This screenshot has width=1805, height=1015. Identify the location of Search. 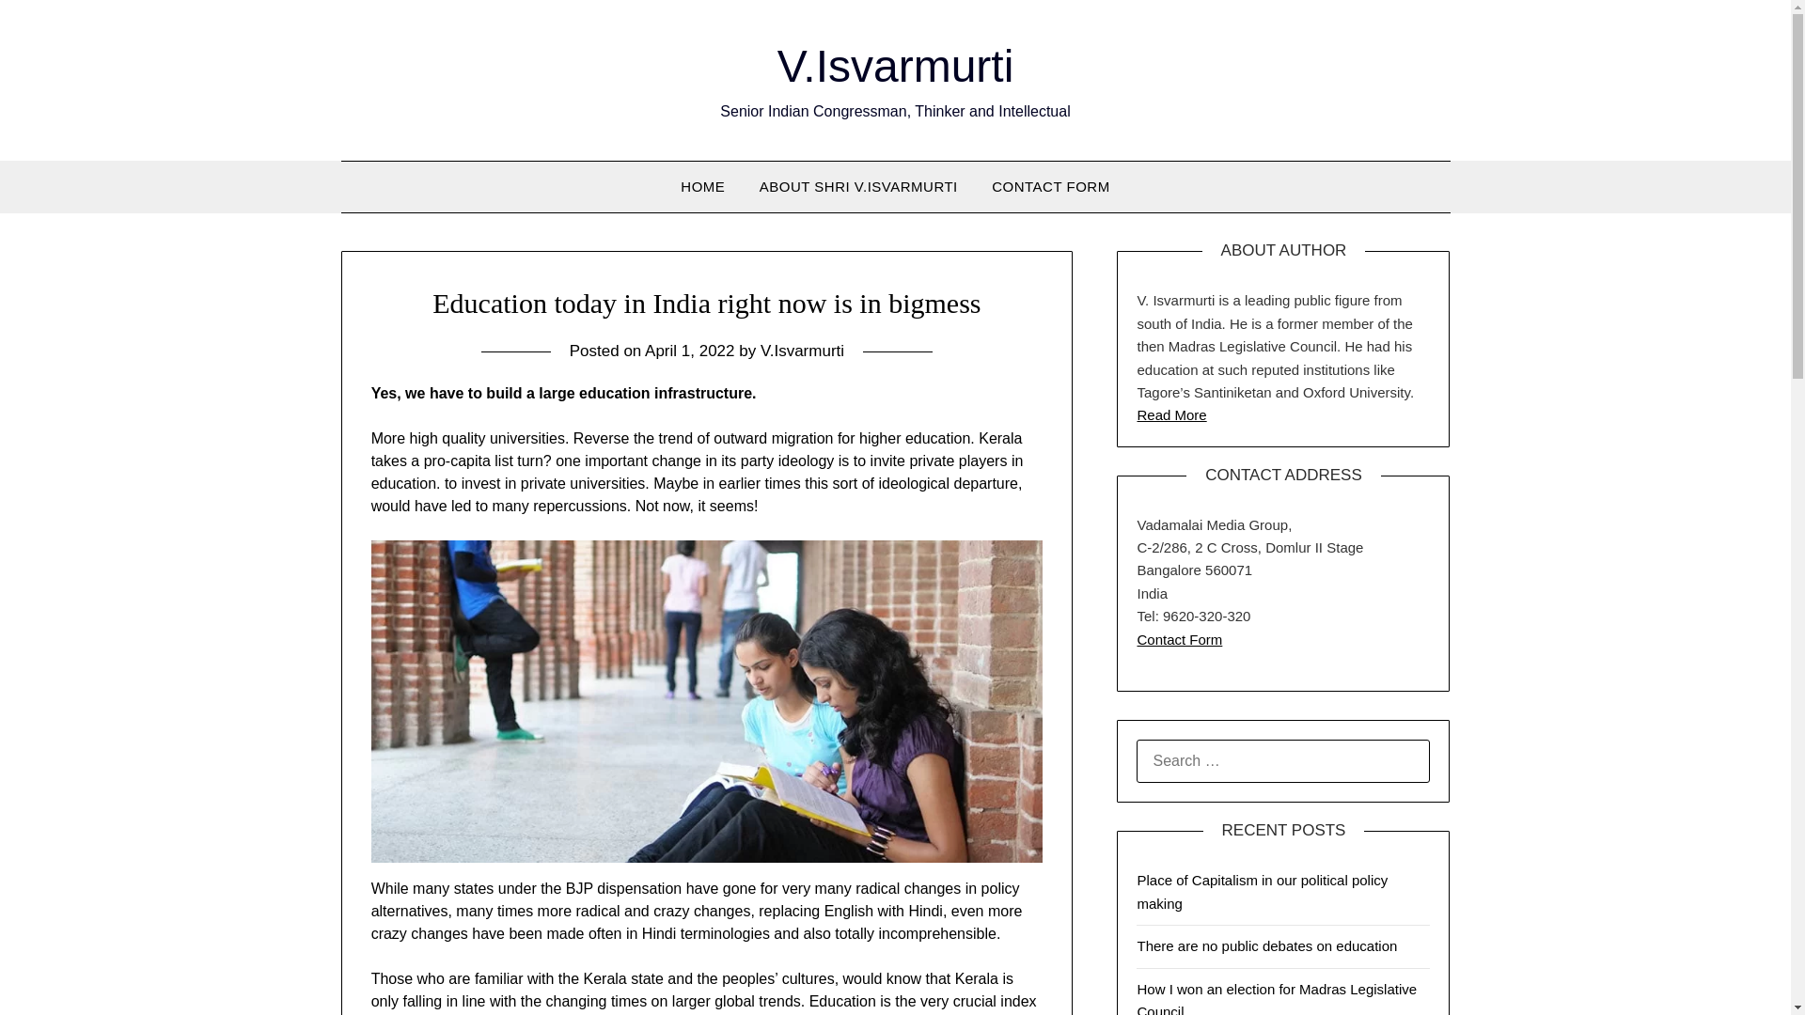
(47, 27).